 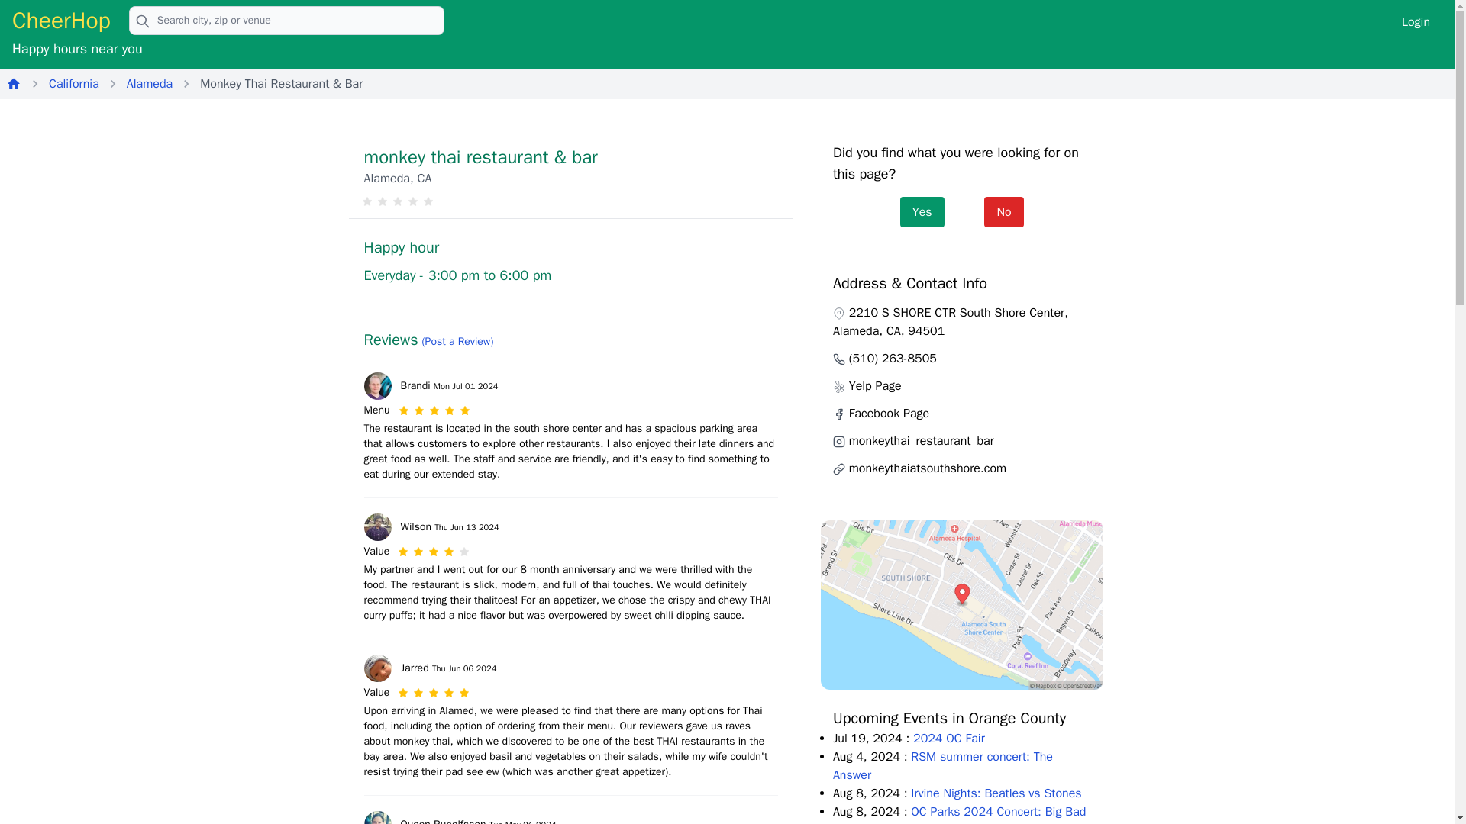 What do you see at coordinates (889, 414) in the screenshot?
I see `Facebook Page` at bounding box center [889, 414].